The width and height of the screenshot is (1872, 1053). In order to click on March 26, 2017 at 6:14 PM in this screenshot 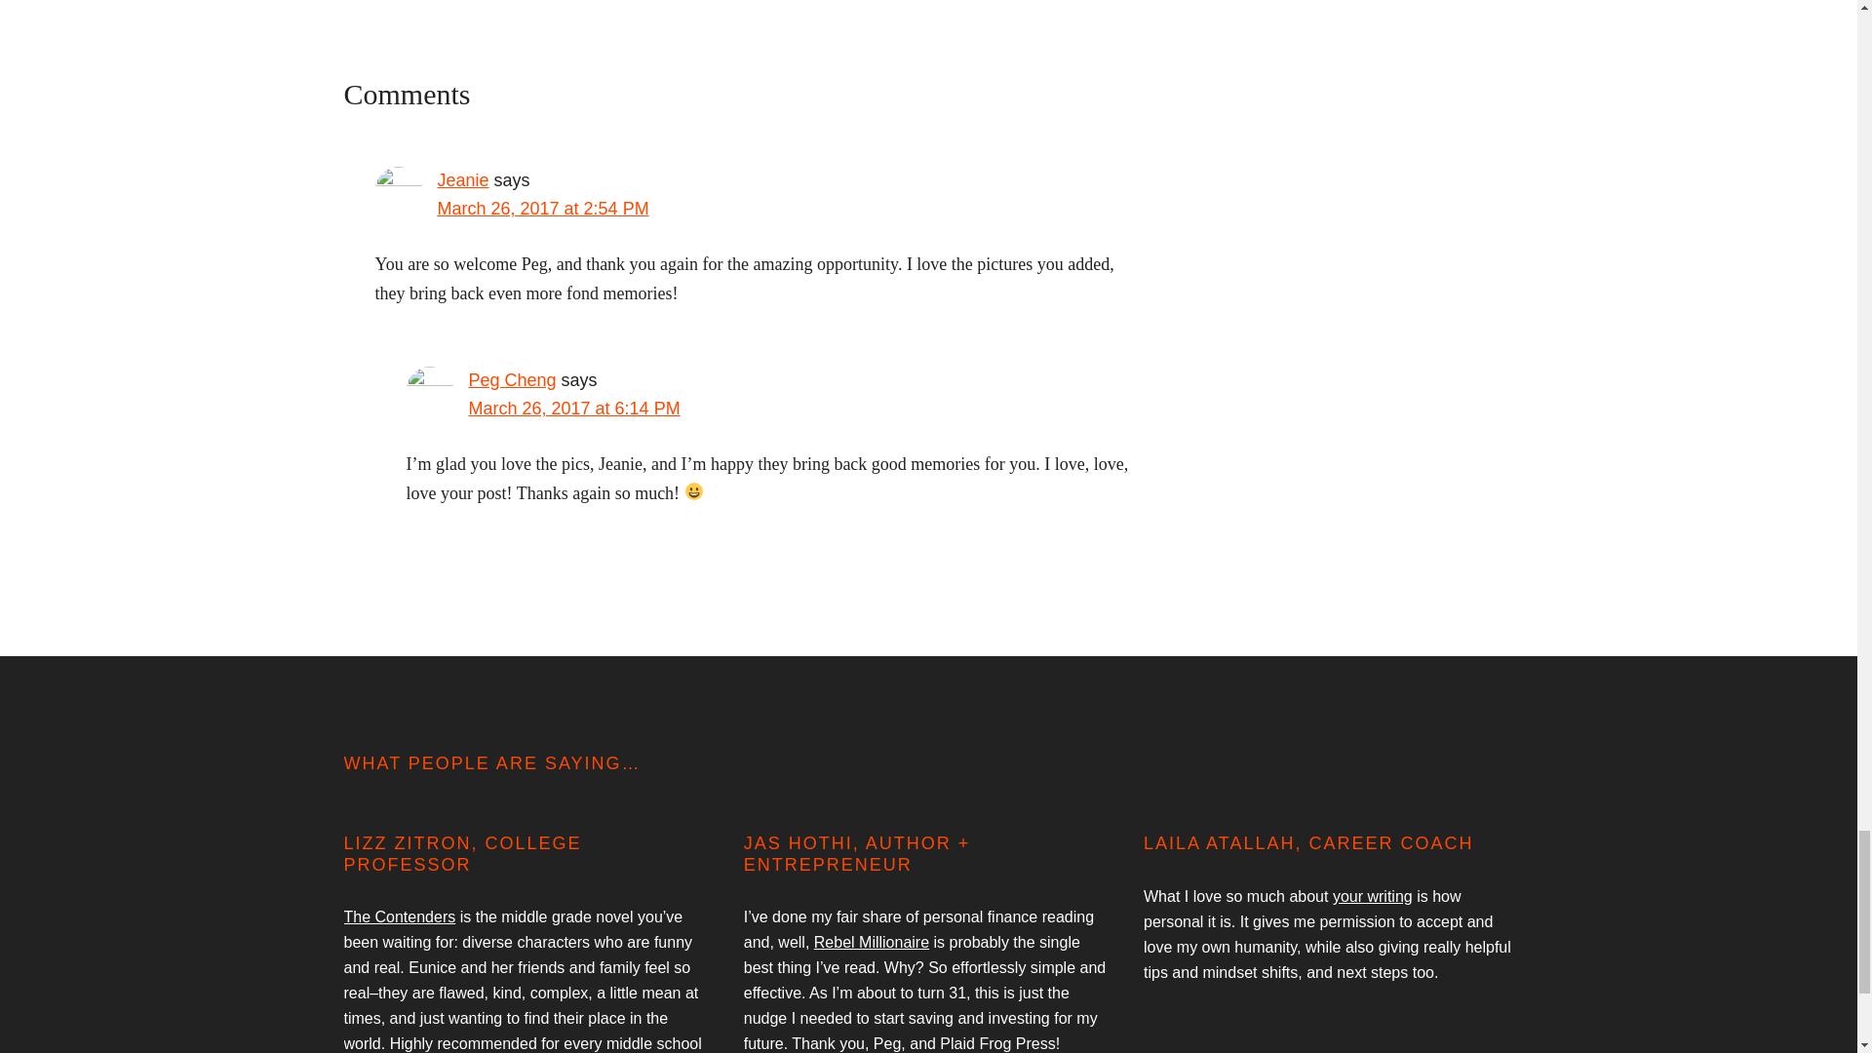, I will do `click(573, 408)`.